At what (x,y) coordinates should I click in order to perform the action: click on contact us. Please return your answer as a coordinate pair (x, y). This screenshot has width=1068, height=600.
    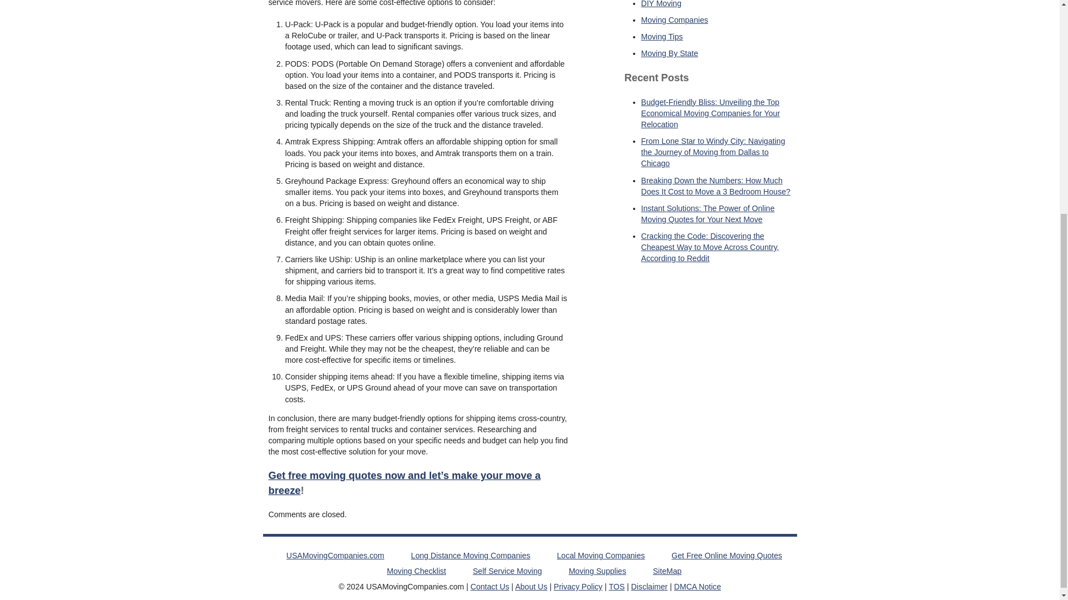
    Looking at the image, I should click on (489, 586).